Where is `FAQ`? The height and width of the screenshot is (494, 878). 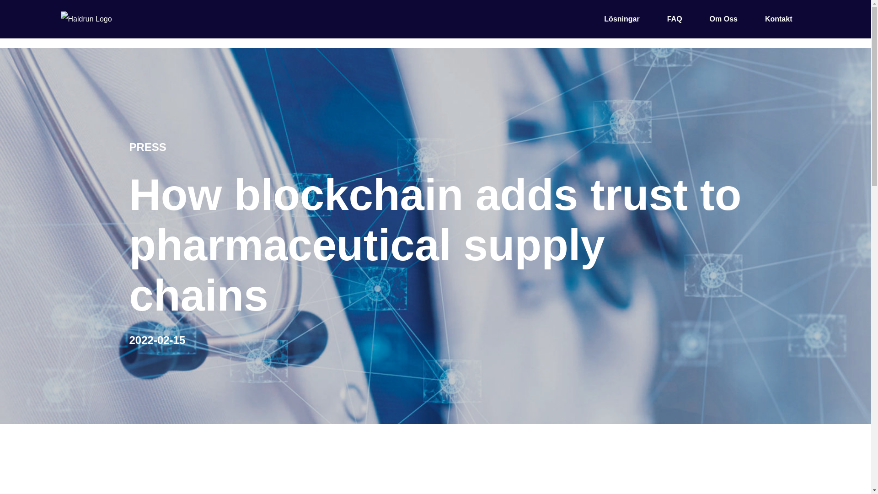 FAQ is located at coordinates (675, 19).